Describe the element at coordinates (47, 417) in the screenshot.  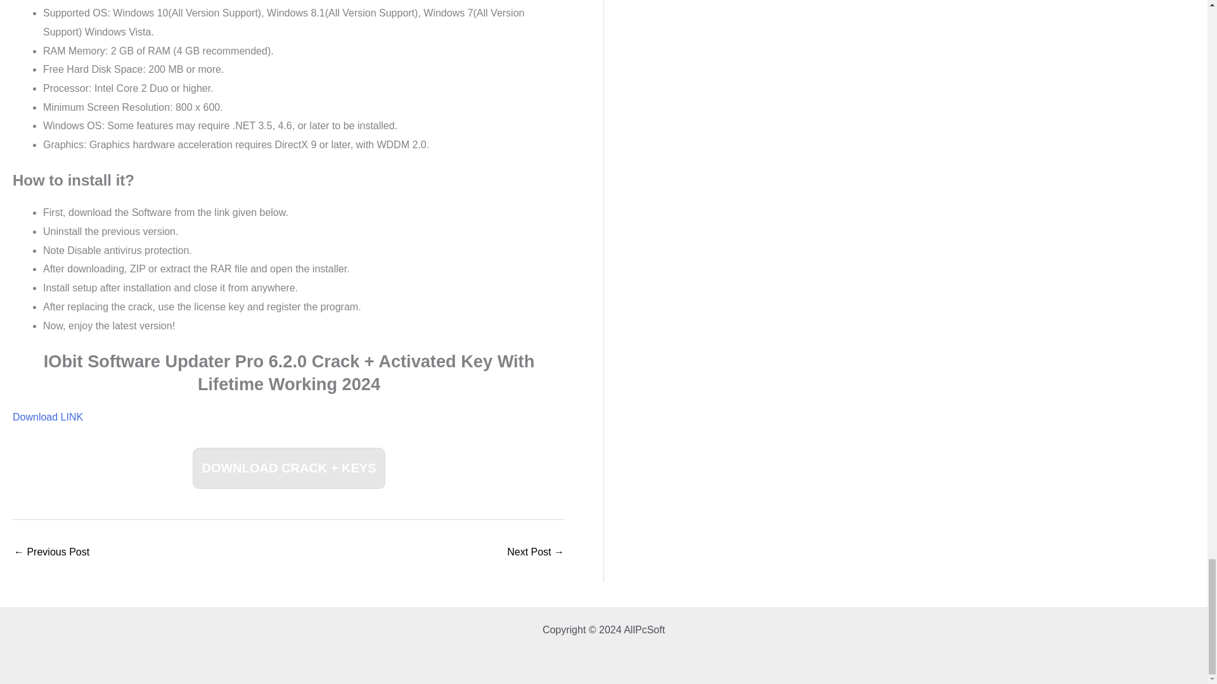
I see `Download LINK` at that location.